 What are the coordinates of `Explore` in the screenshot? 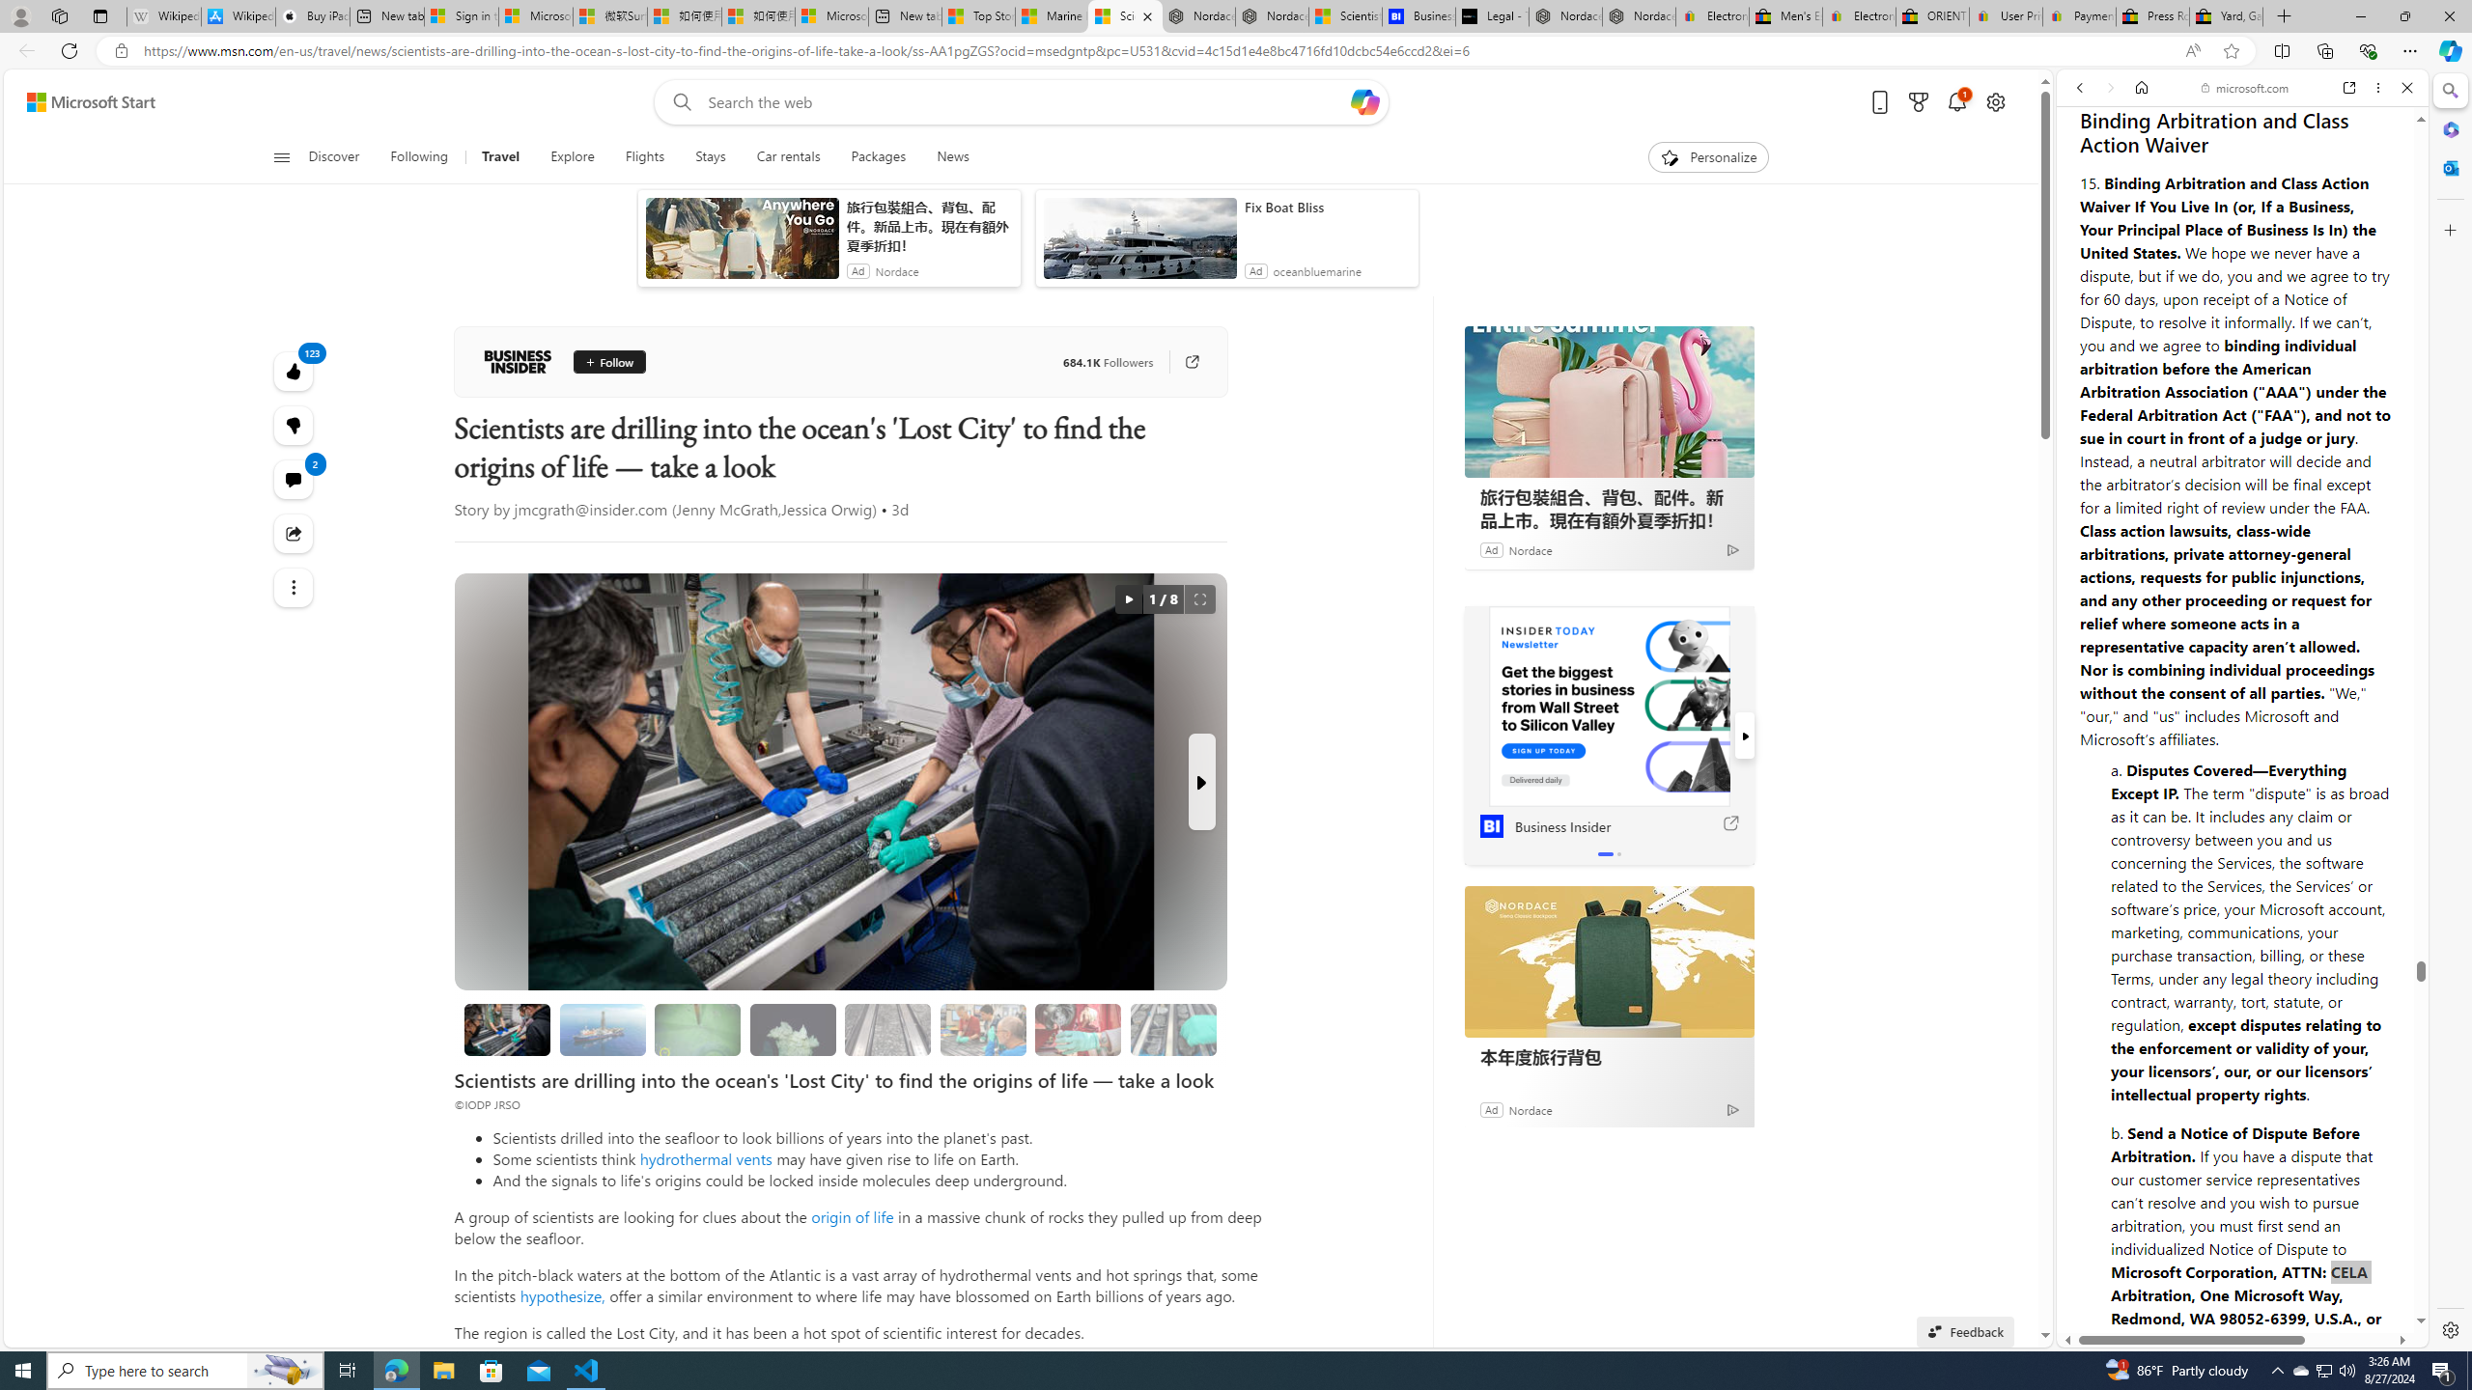 It's located at (572, 157).